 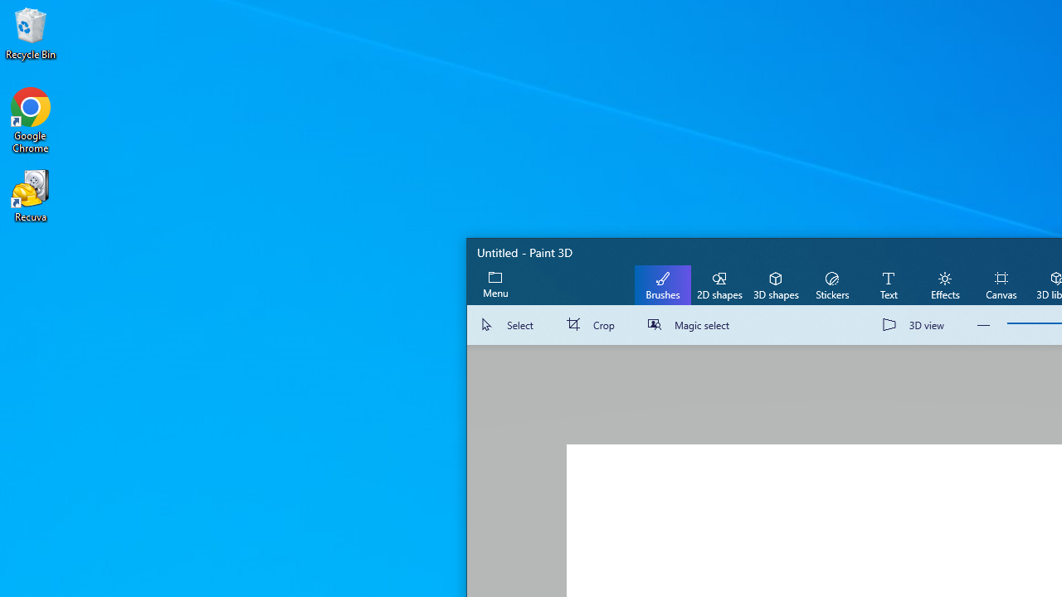 I want to click on 2D shapes, so click(x=719, y=284).